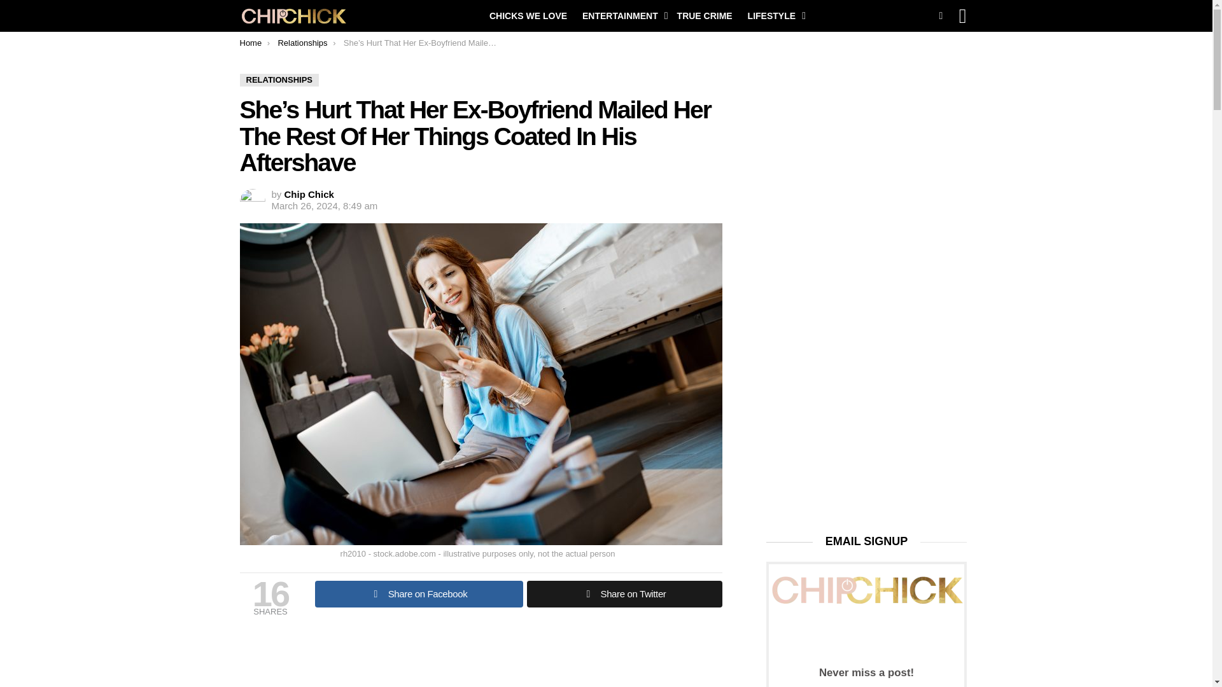 The width and height of the screenshot is (1222, 687). What do you see at coordinates (309, 195) in the screenshot?
I see `Chip Chick` at bounding box center [309, 195].